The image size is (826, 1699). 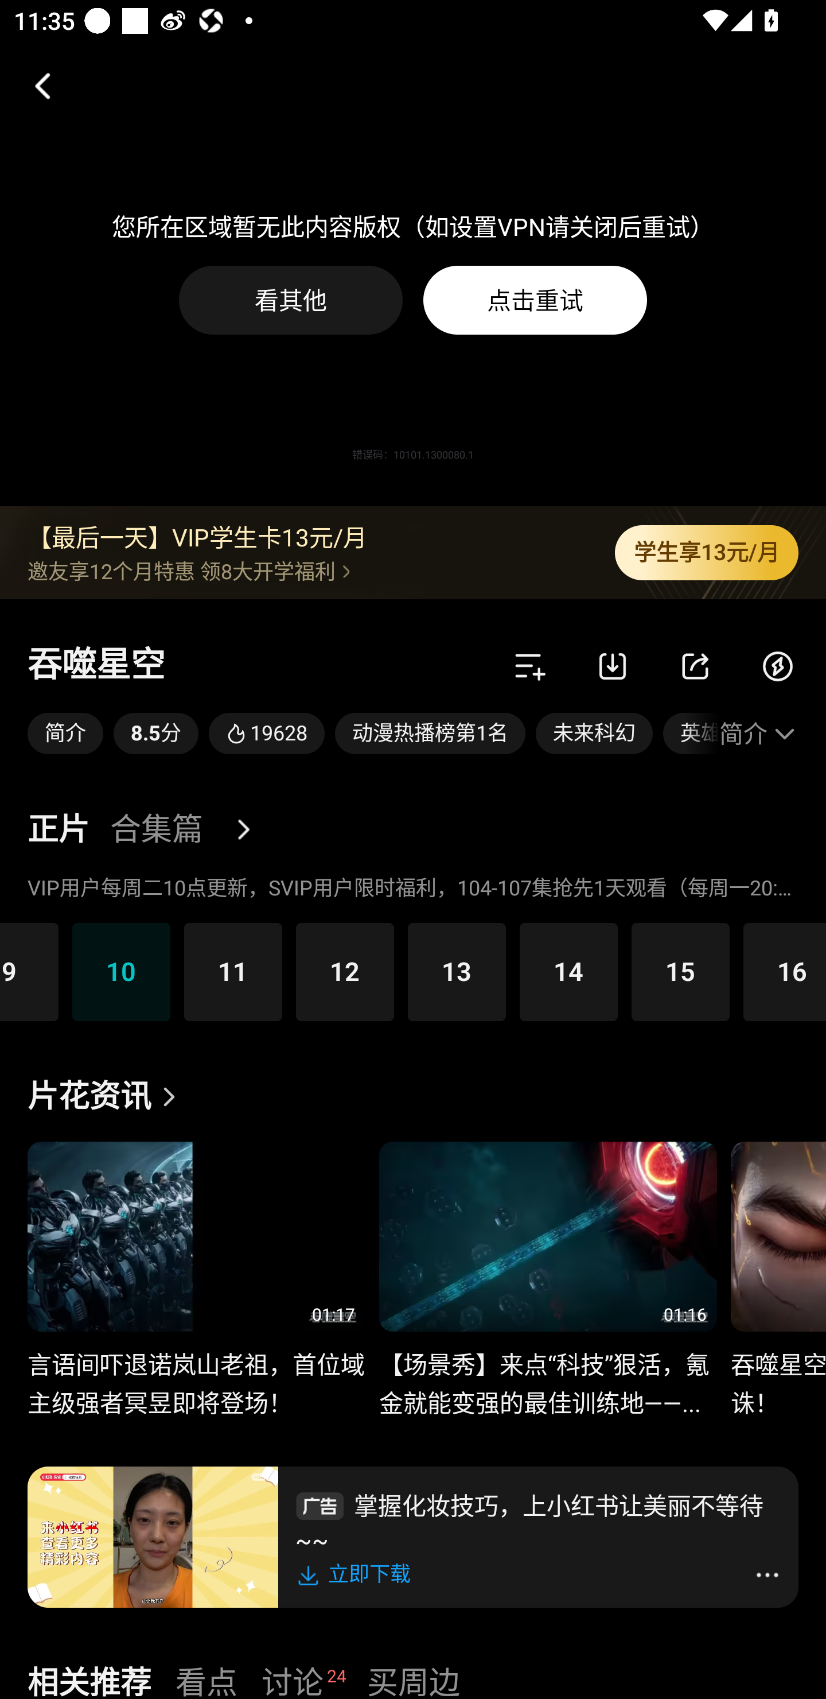 What do you see at coordinates (121, 971) in the screenshot?
I see `第10集 10` at bounding box center [121, 971].